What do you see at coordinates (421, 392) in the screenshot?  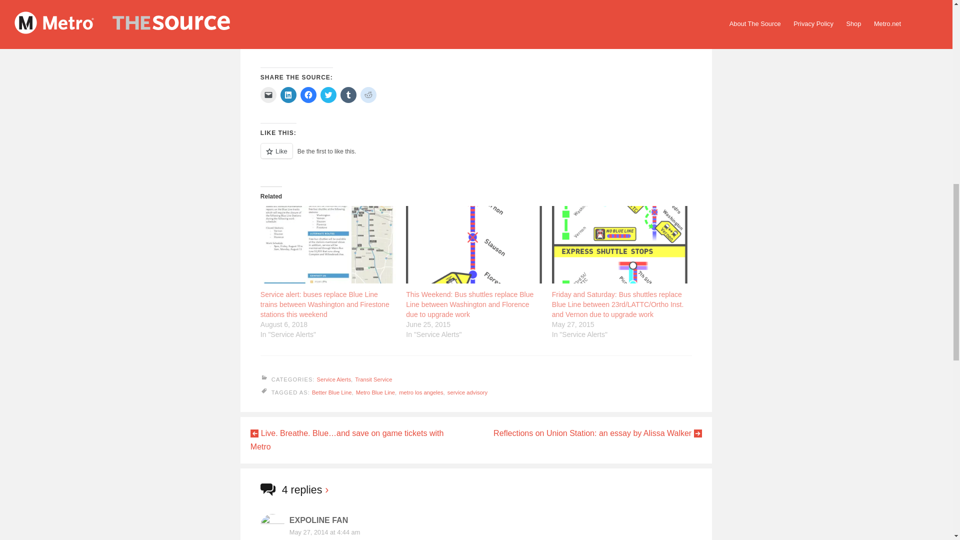 I see `metro los angeles` at bounding box center [421, 392].